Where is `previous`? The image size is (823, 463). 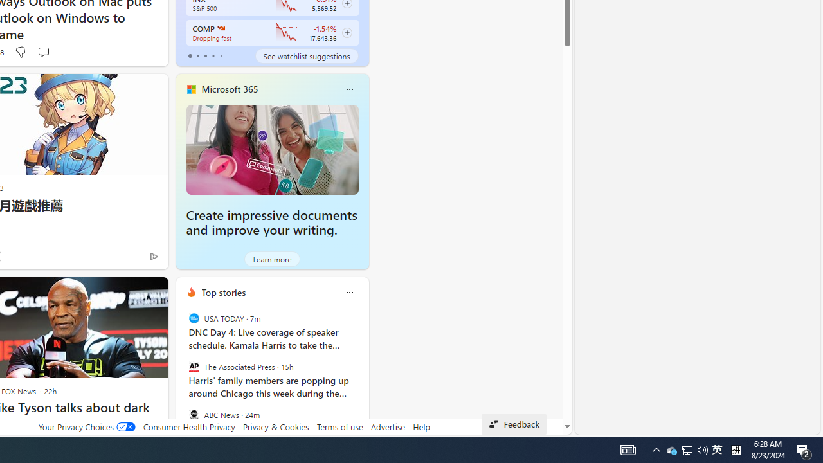 previous is located at coordinates (182, 375).